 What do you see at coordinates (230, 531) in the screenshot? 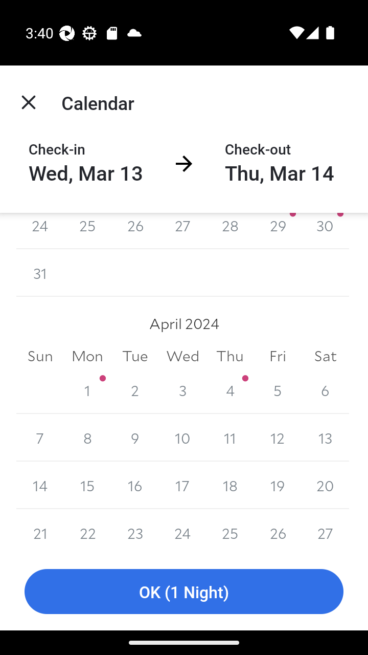
I see `25 25 April 2024` at bounding box center [230, 531].